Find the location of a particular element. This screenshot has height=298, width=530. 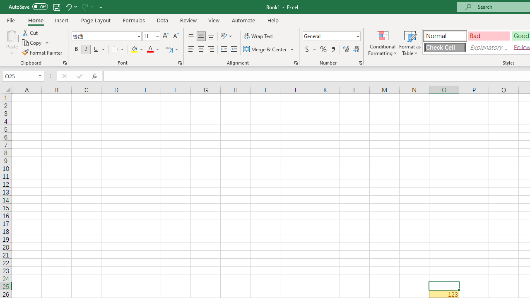

Show Phonetic Field is located at coordinates (172, 50).